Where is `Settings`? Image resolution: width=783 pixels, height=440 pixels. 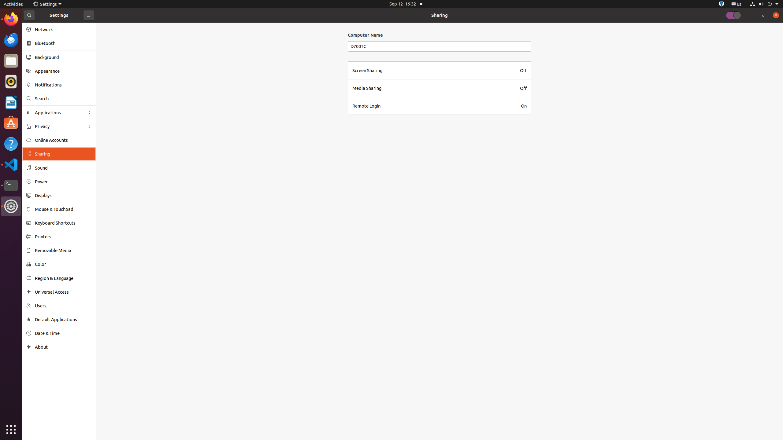
Settings is located at coordinates (47, 4).